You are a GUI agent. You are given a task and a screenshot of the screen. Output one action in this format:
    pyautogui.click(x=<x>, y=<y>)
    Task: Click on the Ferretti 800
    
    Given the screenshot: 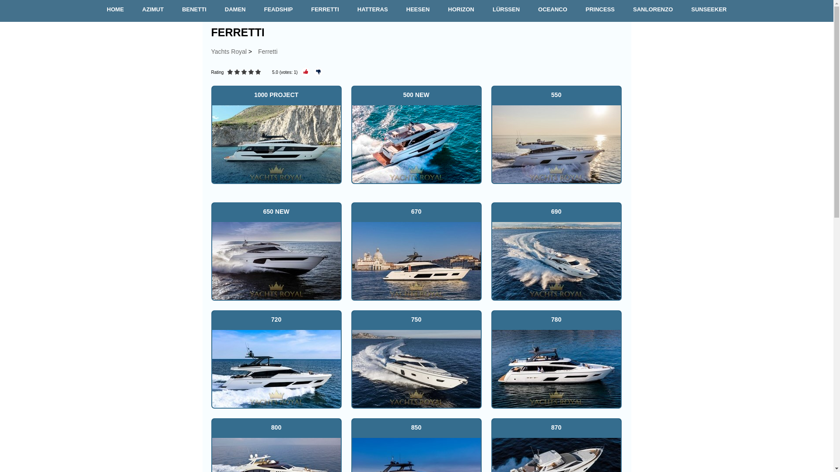 What is the action you would take?
    pyautogui.click(x=276, y=454)
    